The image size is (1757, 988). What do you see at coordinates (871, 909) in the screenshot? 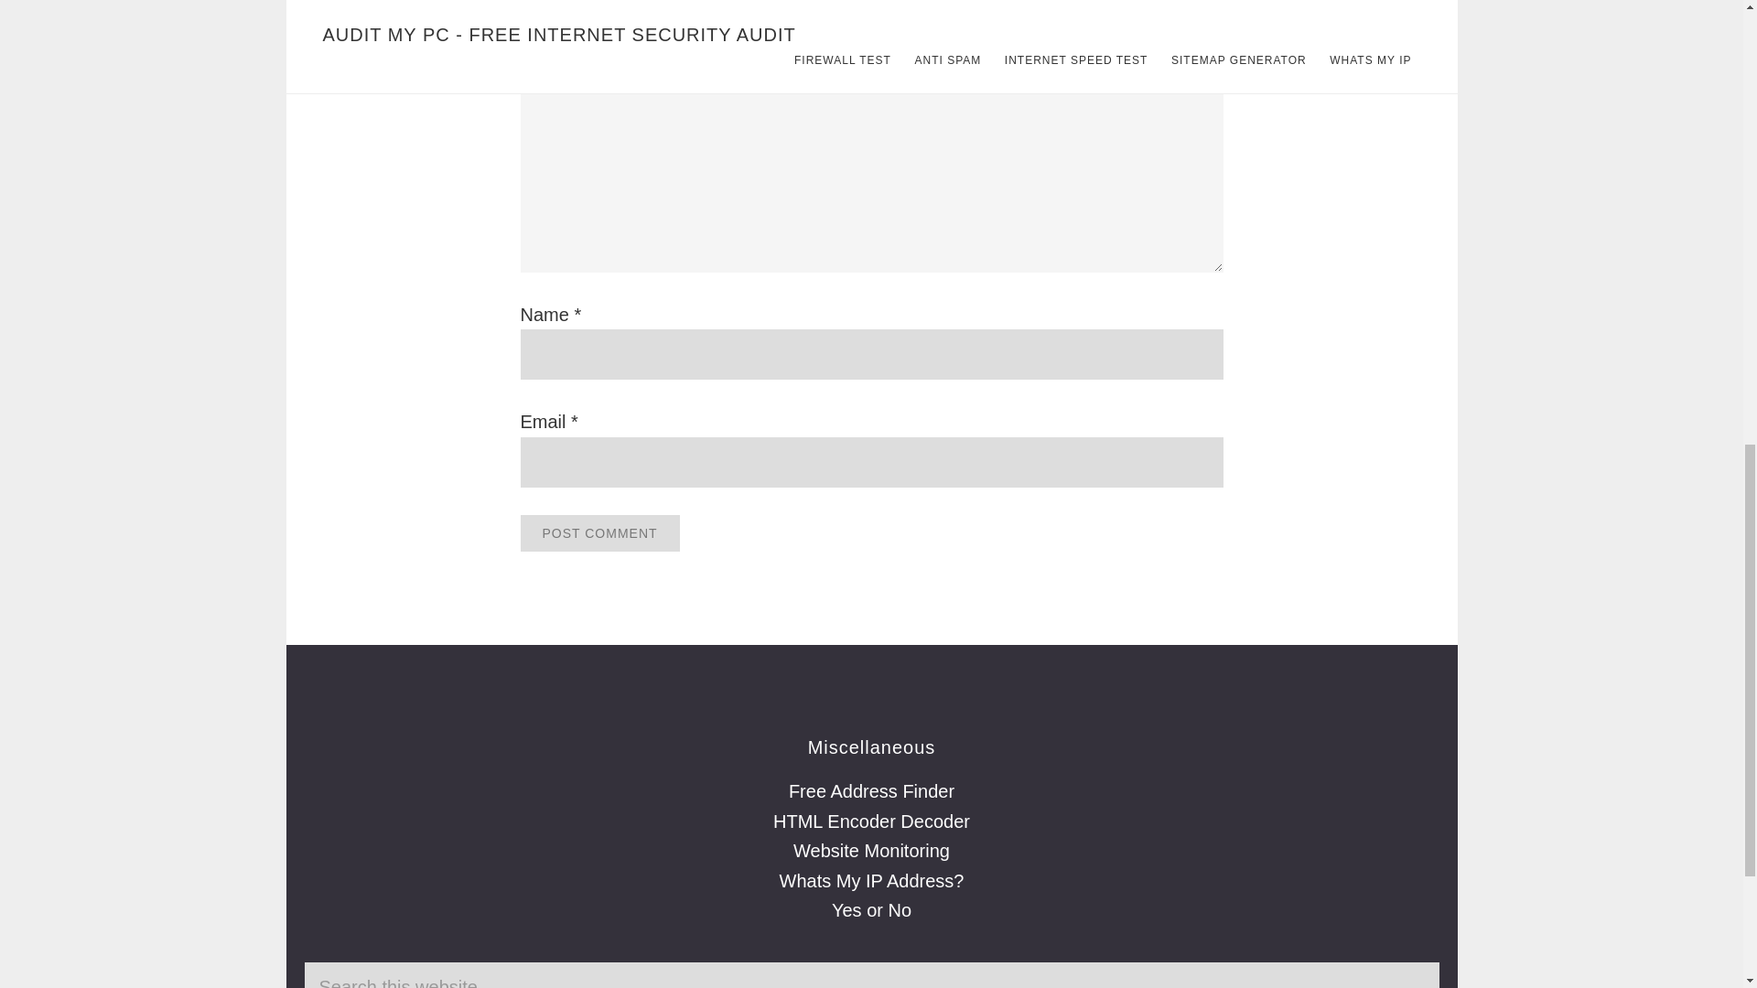
I see `Yes or No` at bounding box center [871, 909].